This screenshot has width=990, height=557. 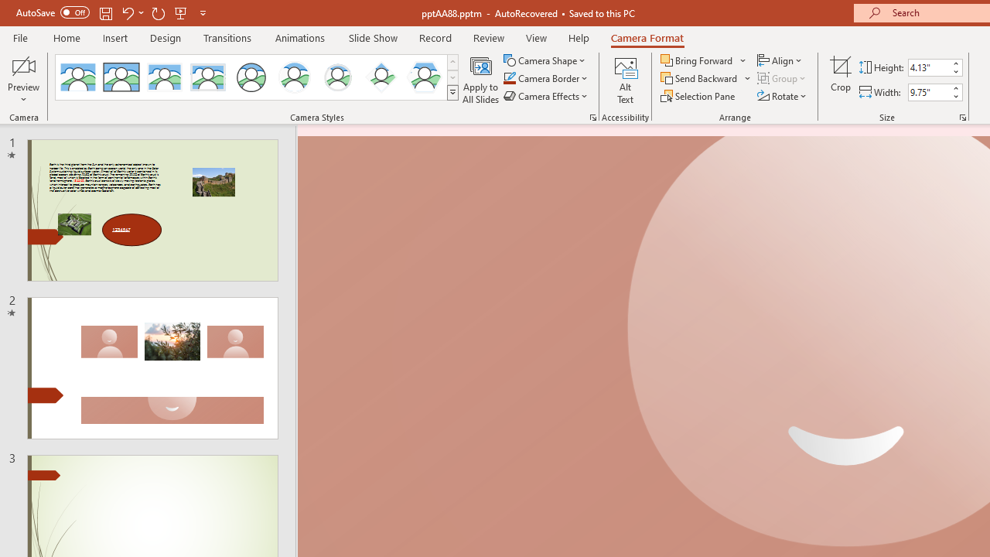 What do you see at coordinates (207, 77) in the screenshot?
I see `Soft Edge Rectangle` at bounding box center [207, 77].